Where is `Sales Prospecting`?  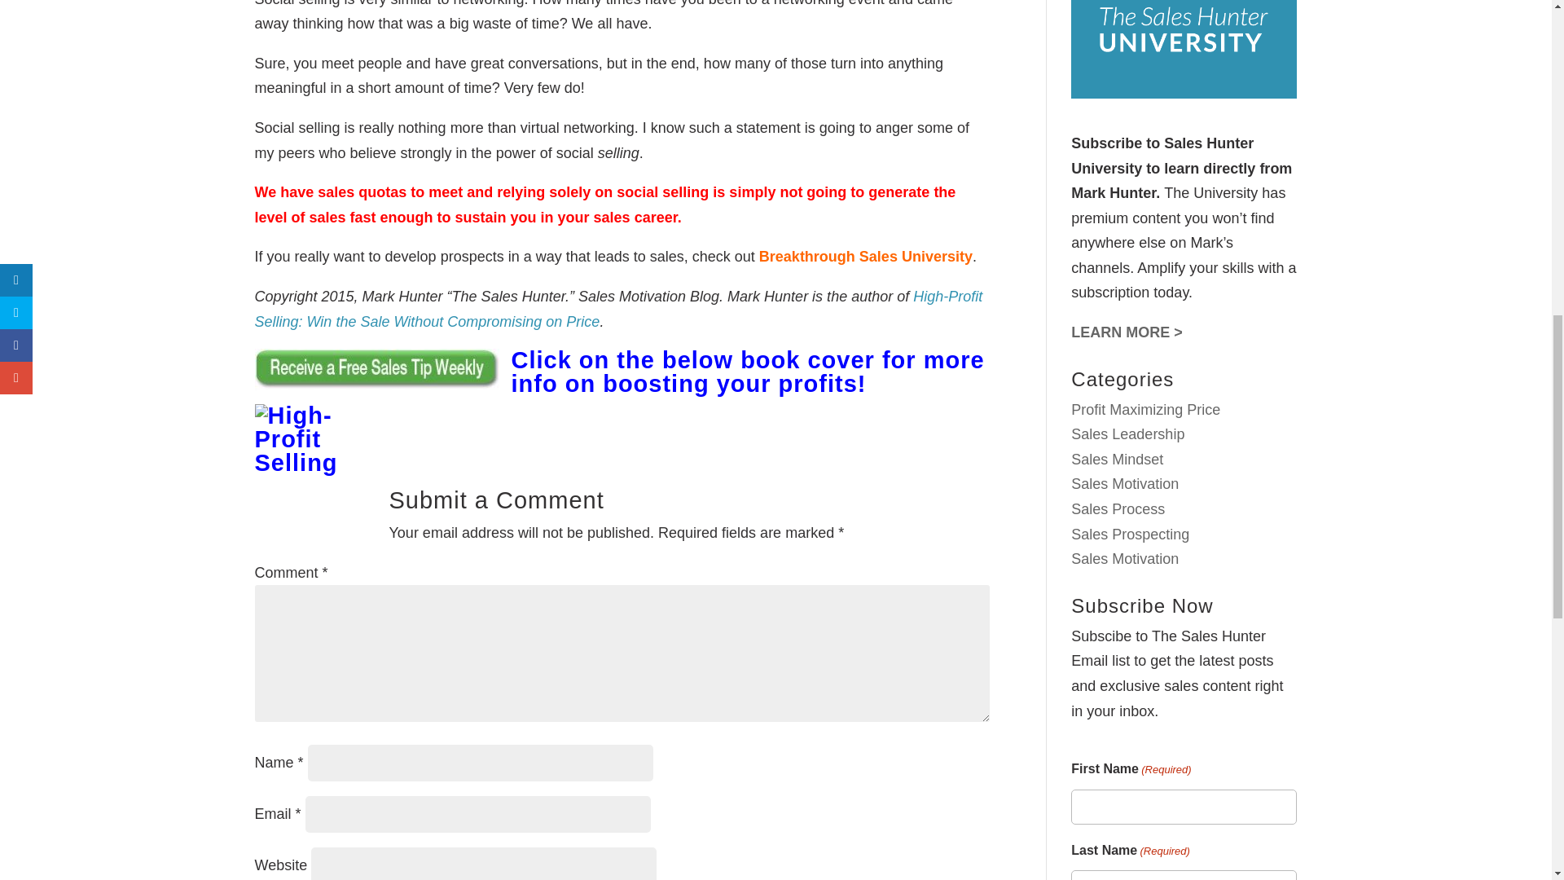 Sales Prospecting is located at coordinates (1130, 535).